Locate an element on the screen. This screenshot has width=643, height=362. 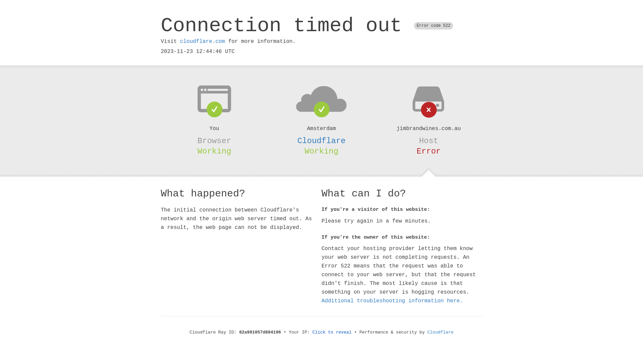
Additional troubleshooting information here. is located at coordinates (392, 301).